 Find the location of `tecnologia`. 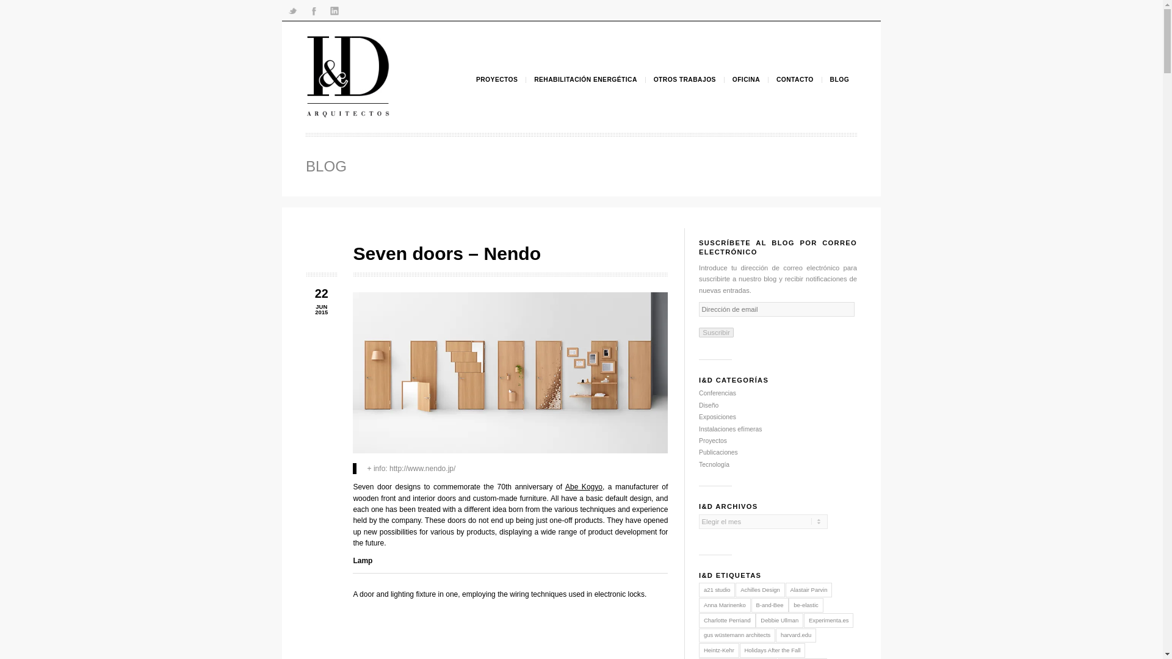

tecnologia is located at coordinates (831, 541).